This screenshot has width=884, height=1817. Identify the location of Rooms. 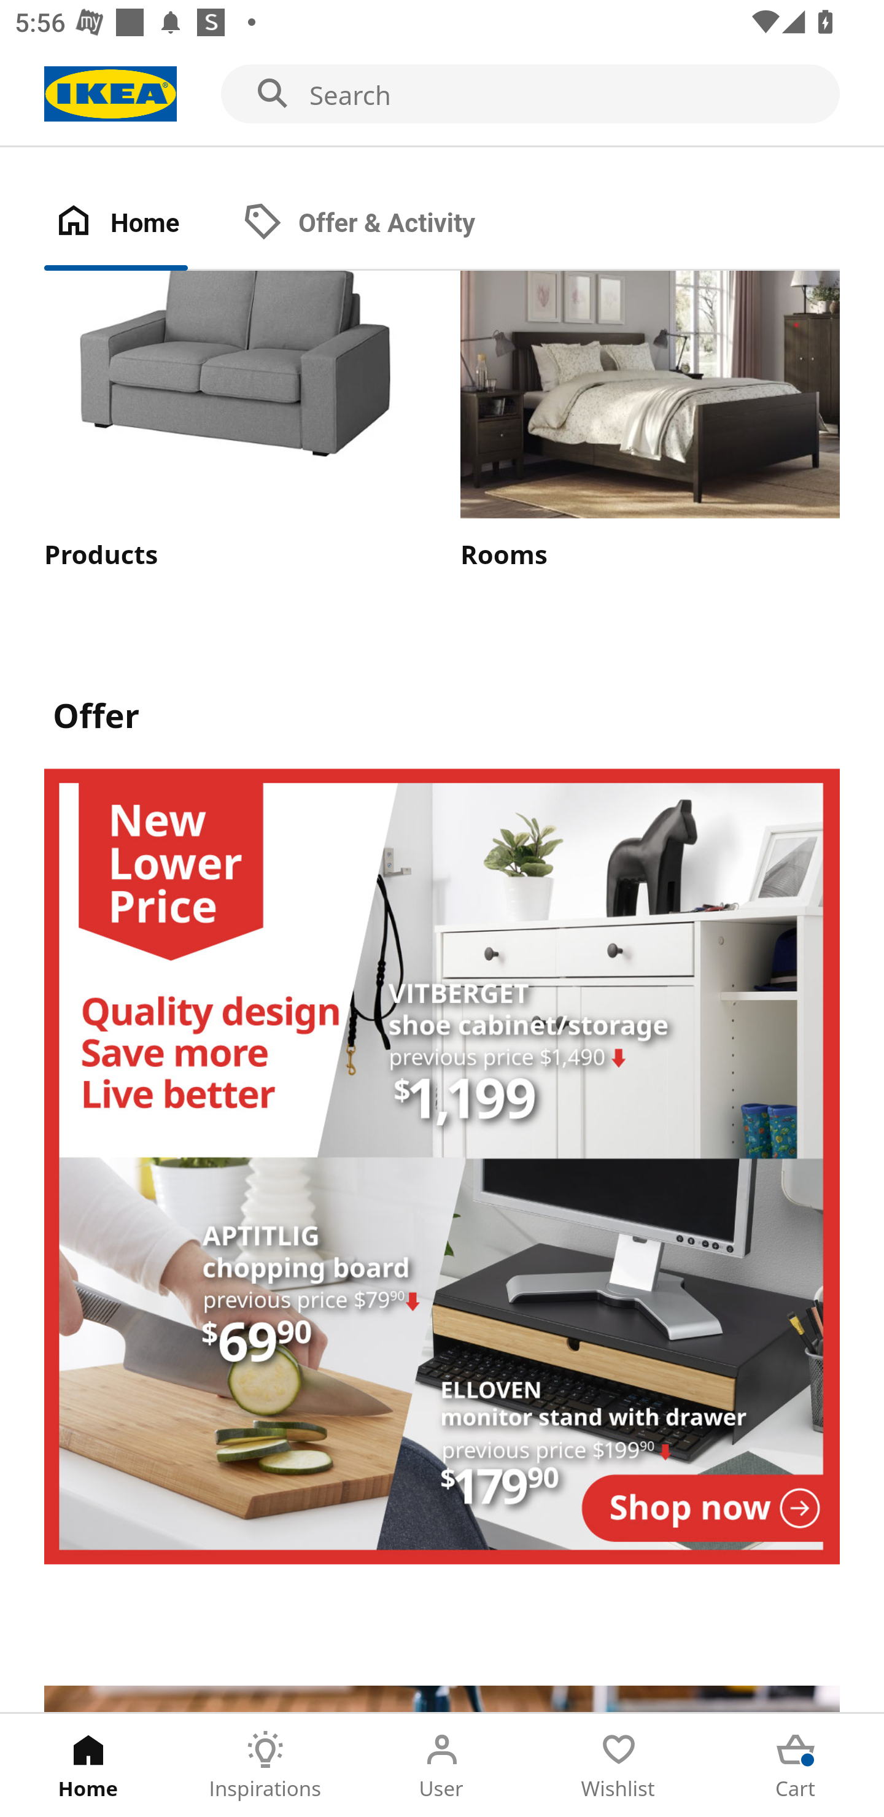
(650, 422).